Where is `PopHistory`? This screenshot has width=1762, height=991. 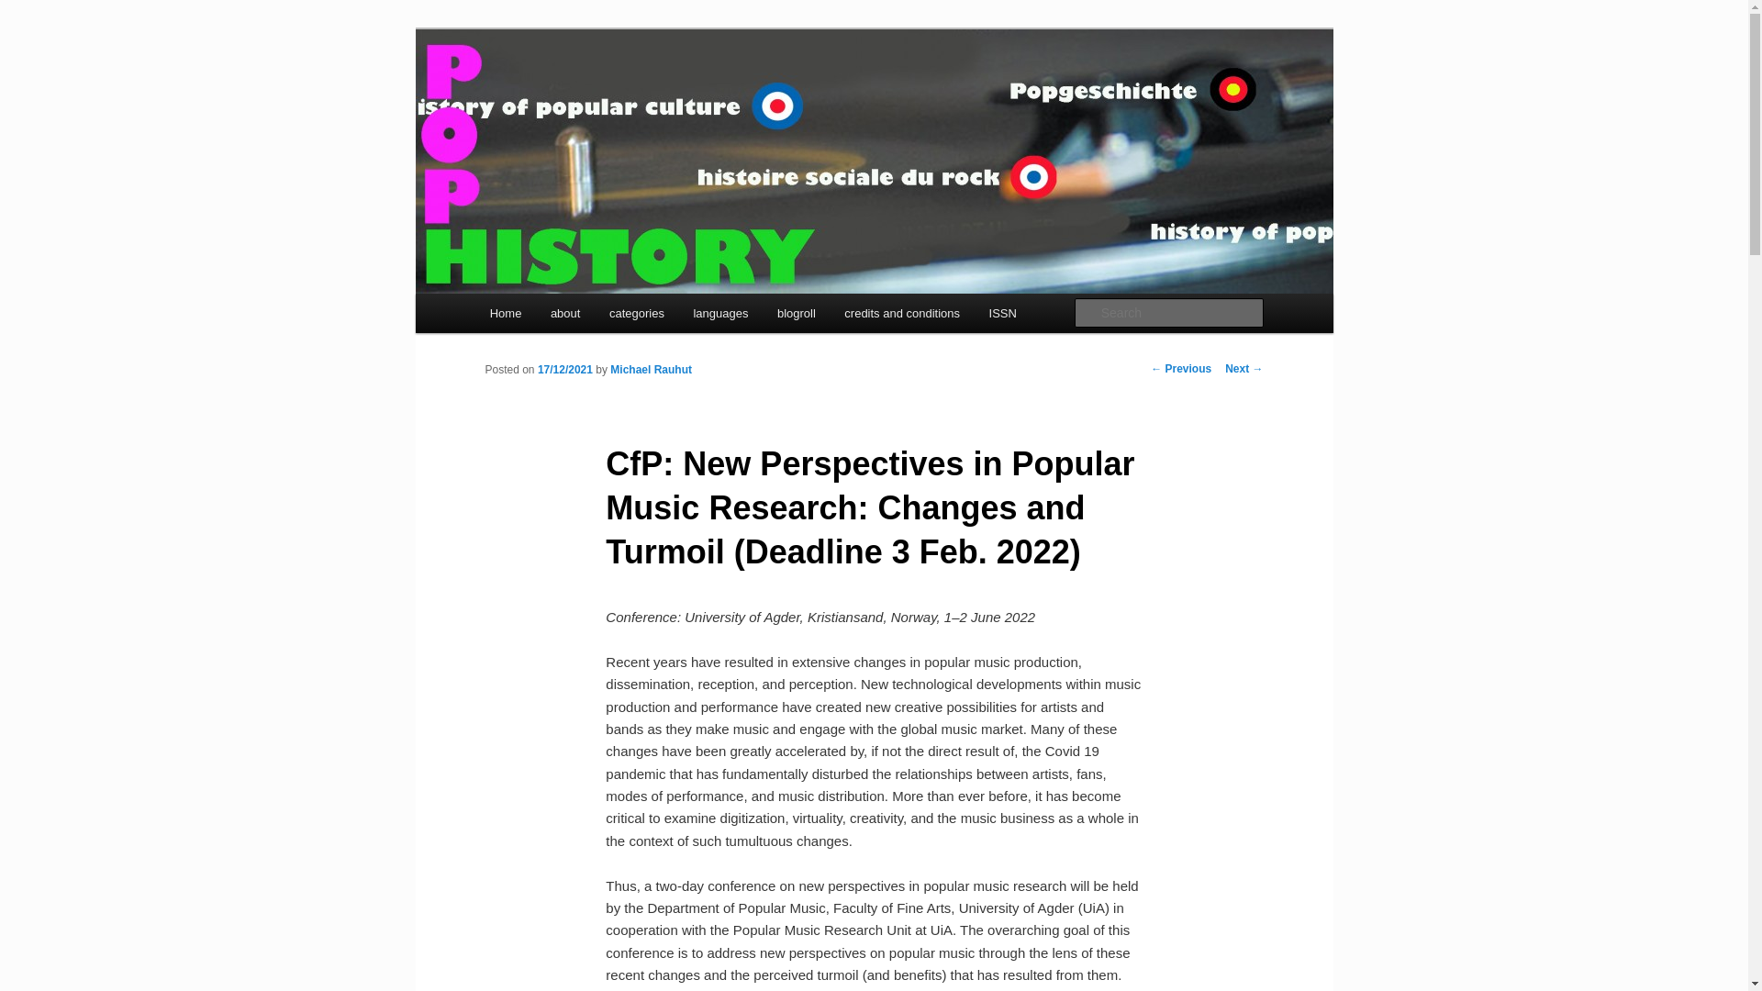 PopHistory is located at coordinates (558, 95).